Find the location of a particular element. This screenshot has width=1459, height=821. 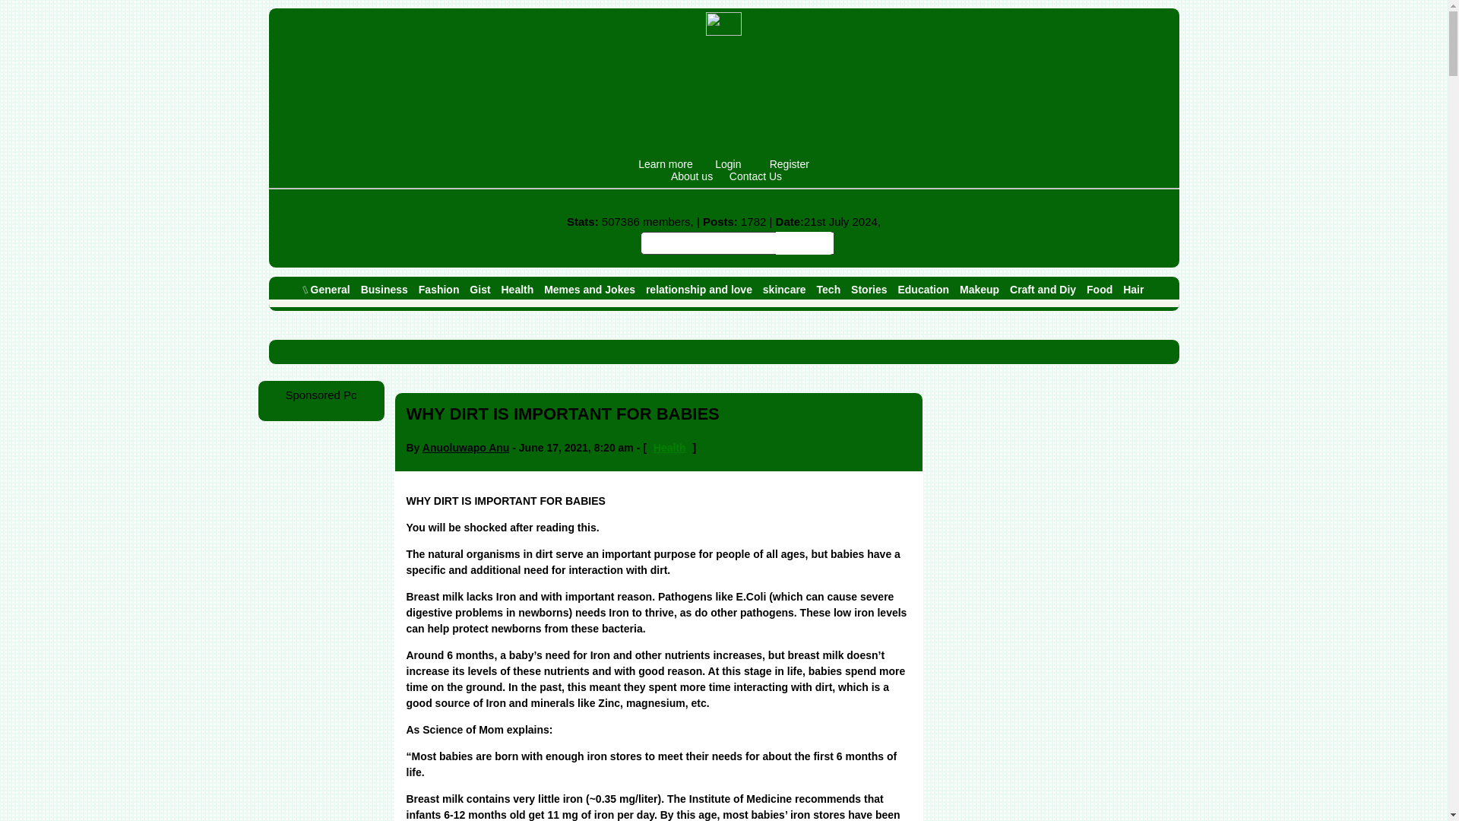

Search is located at coordinates (804, 242).